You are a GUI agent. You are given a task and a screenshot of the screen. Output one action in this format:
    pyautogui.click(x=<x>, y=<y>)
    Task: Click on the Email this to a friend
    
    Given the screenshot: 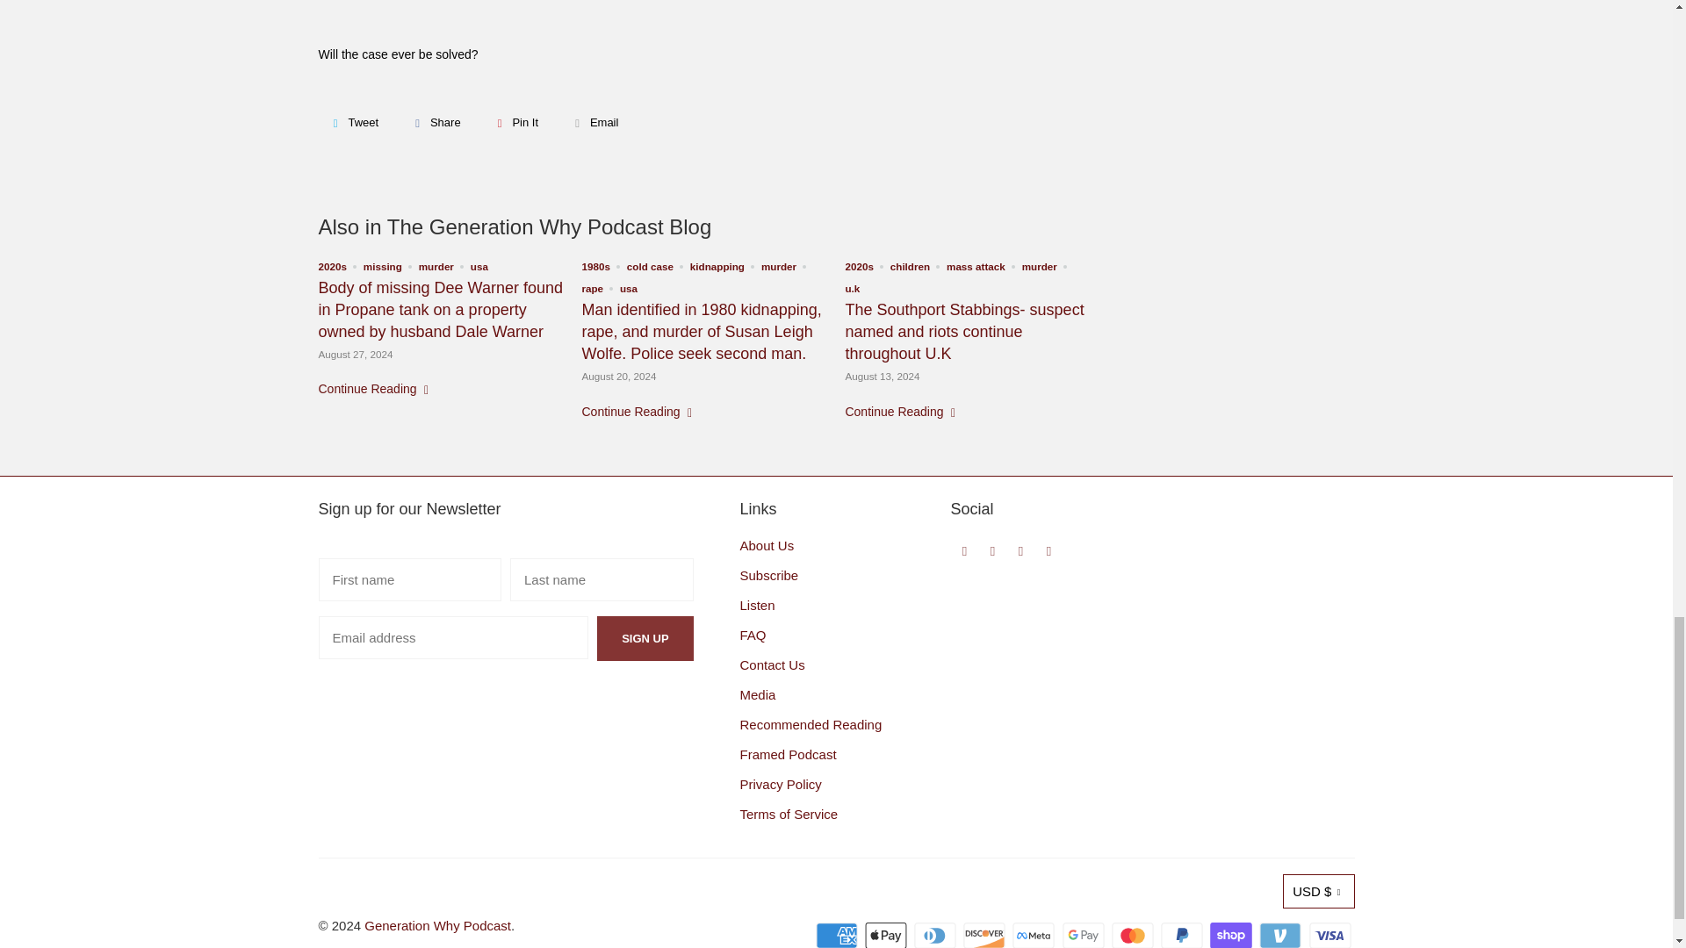 What is the action you would take?
    pyautogui.click(x=594, y=123)
    